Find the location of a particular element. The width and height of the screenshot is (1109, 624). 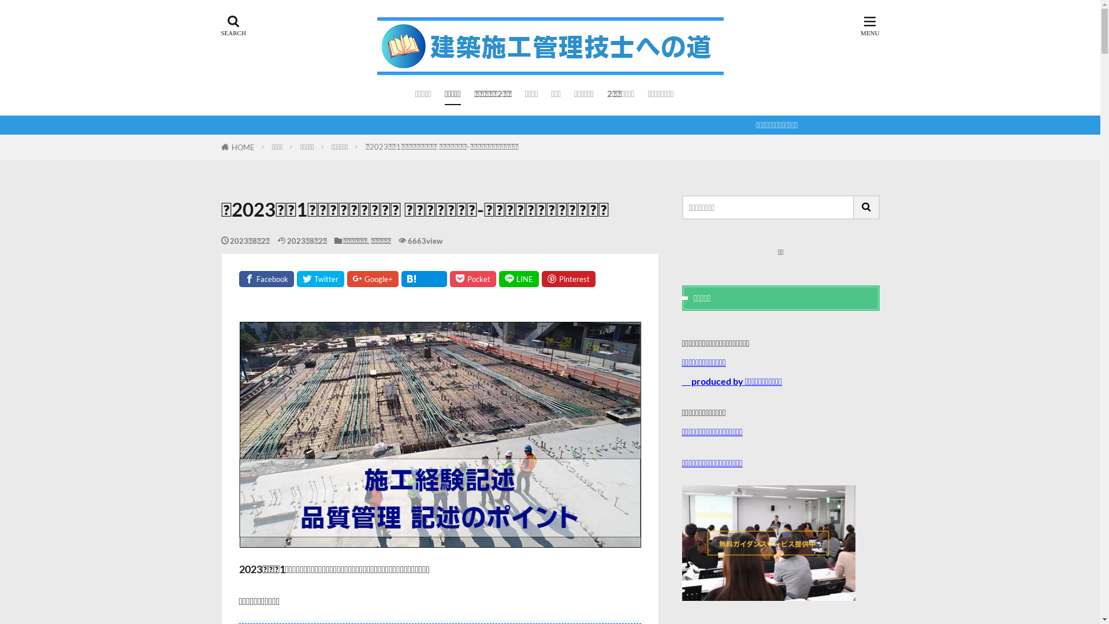

Twitter is located at coordinates (321, 279).